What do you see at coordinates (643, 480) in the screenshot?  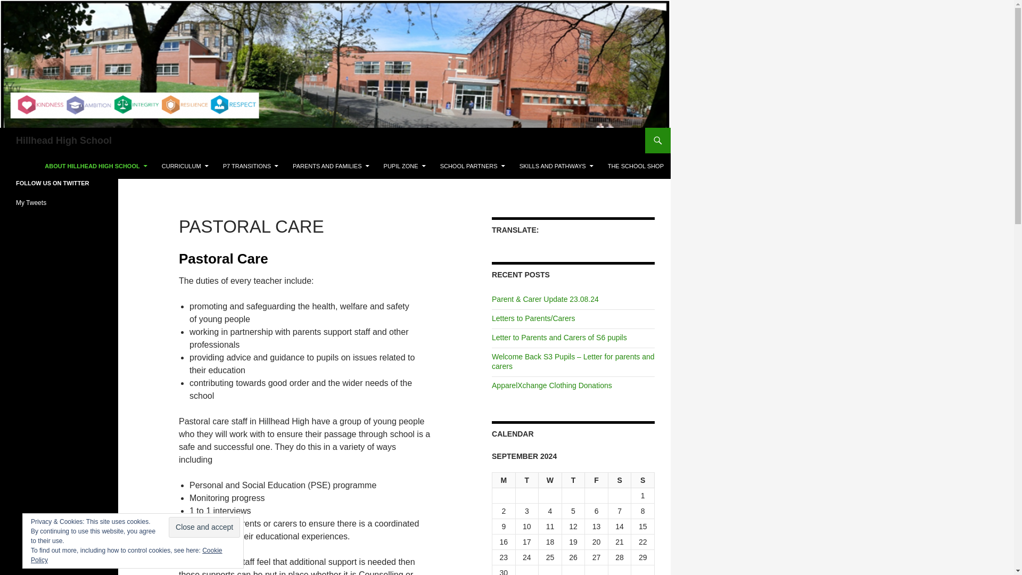 I see `Sunday` at bounding box center [643, 480].